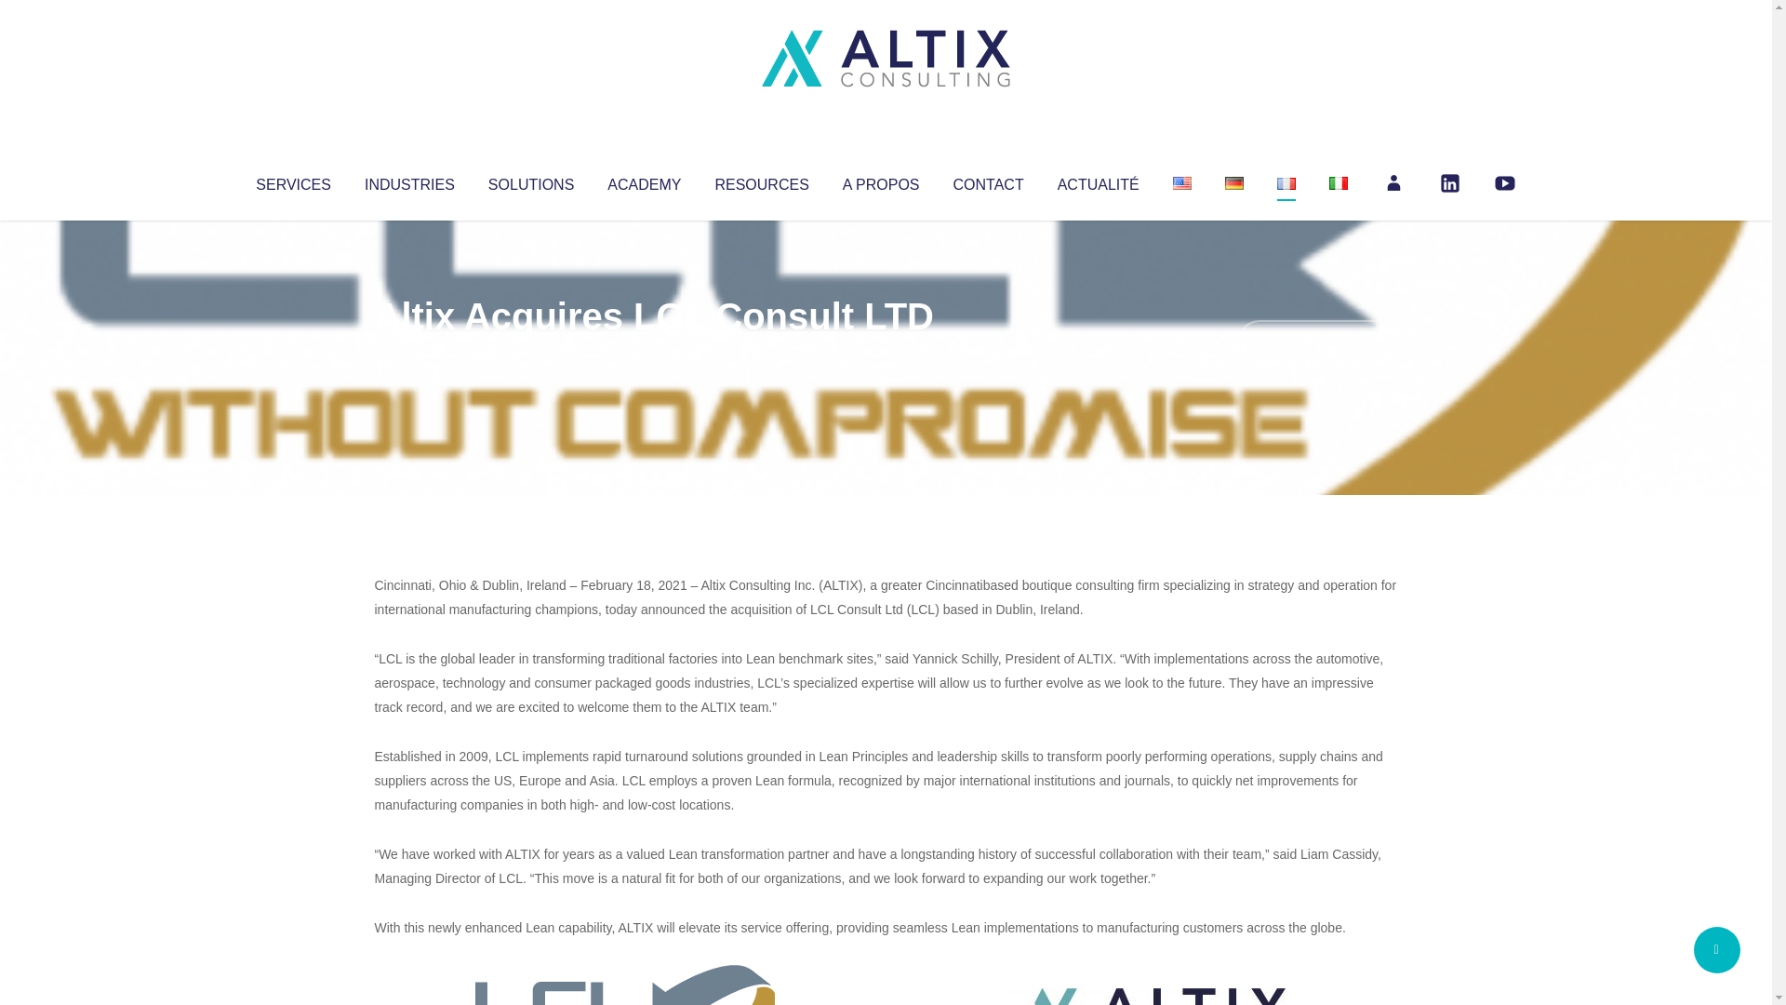  What do you see at coordinates (409, 354) in the screenshot?
I see `Articles par Altix` at bounding box center [409, 354].